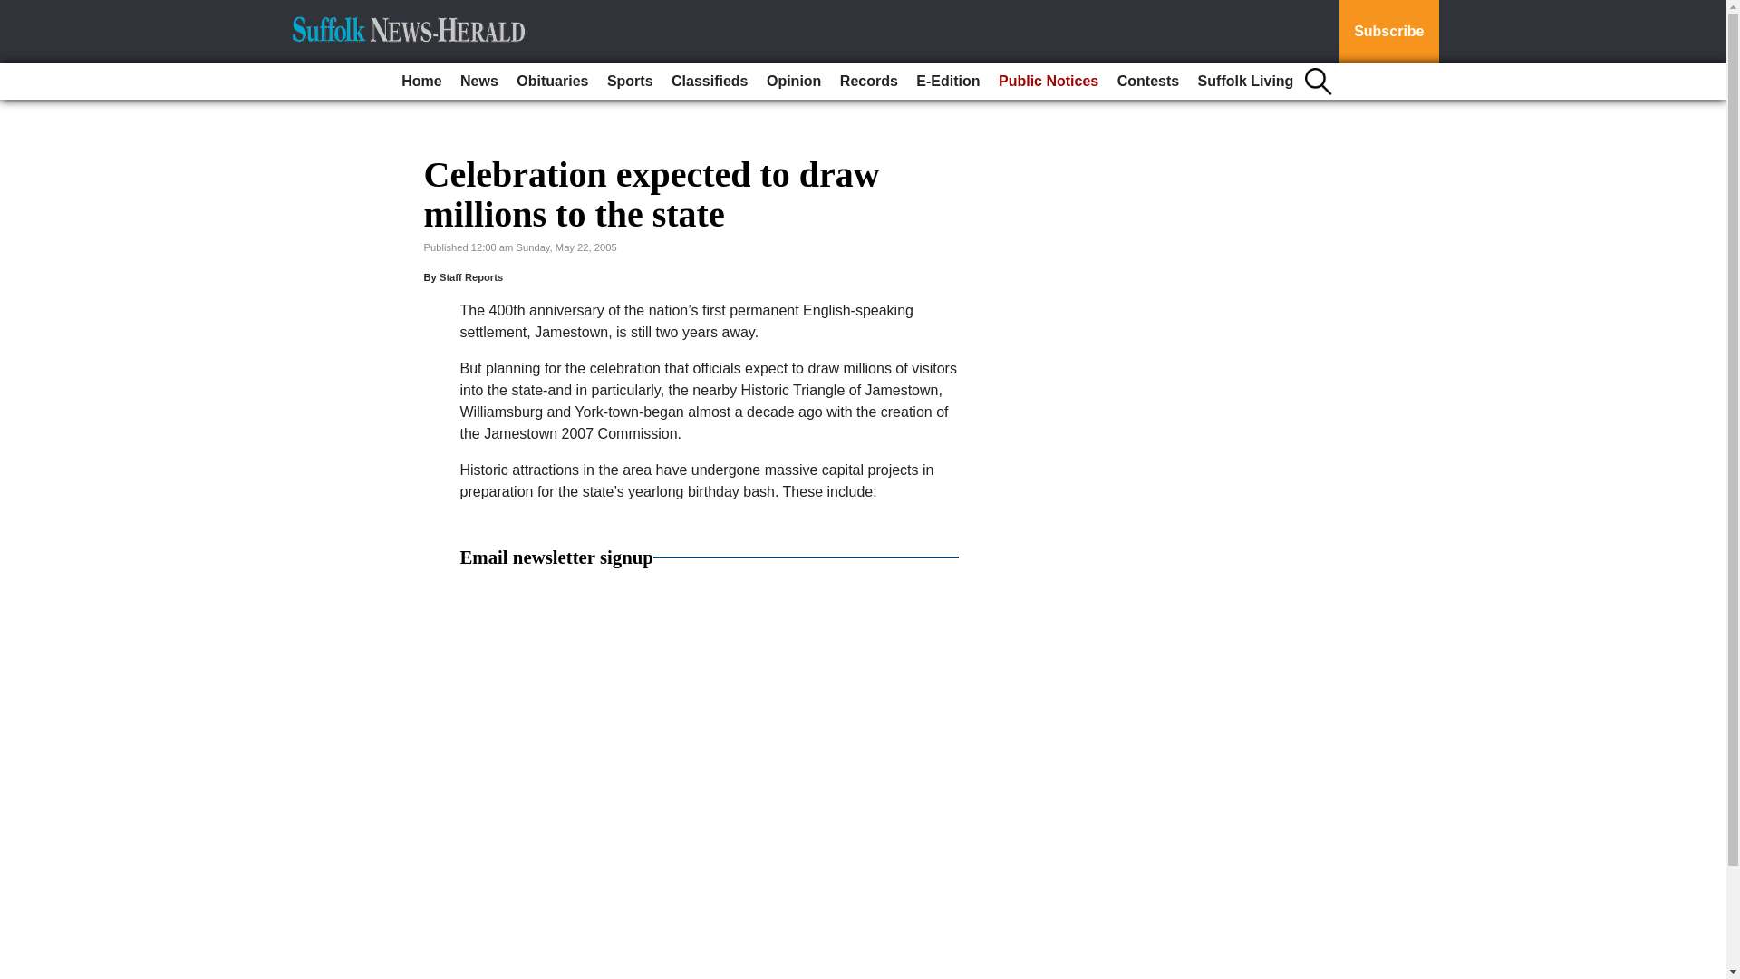 This screenshot has height=979, width=1740. What do you see at coordinates (421, 82) in the screenshot?
I see `Home` at bounding box center [421, 82].